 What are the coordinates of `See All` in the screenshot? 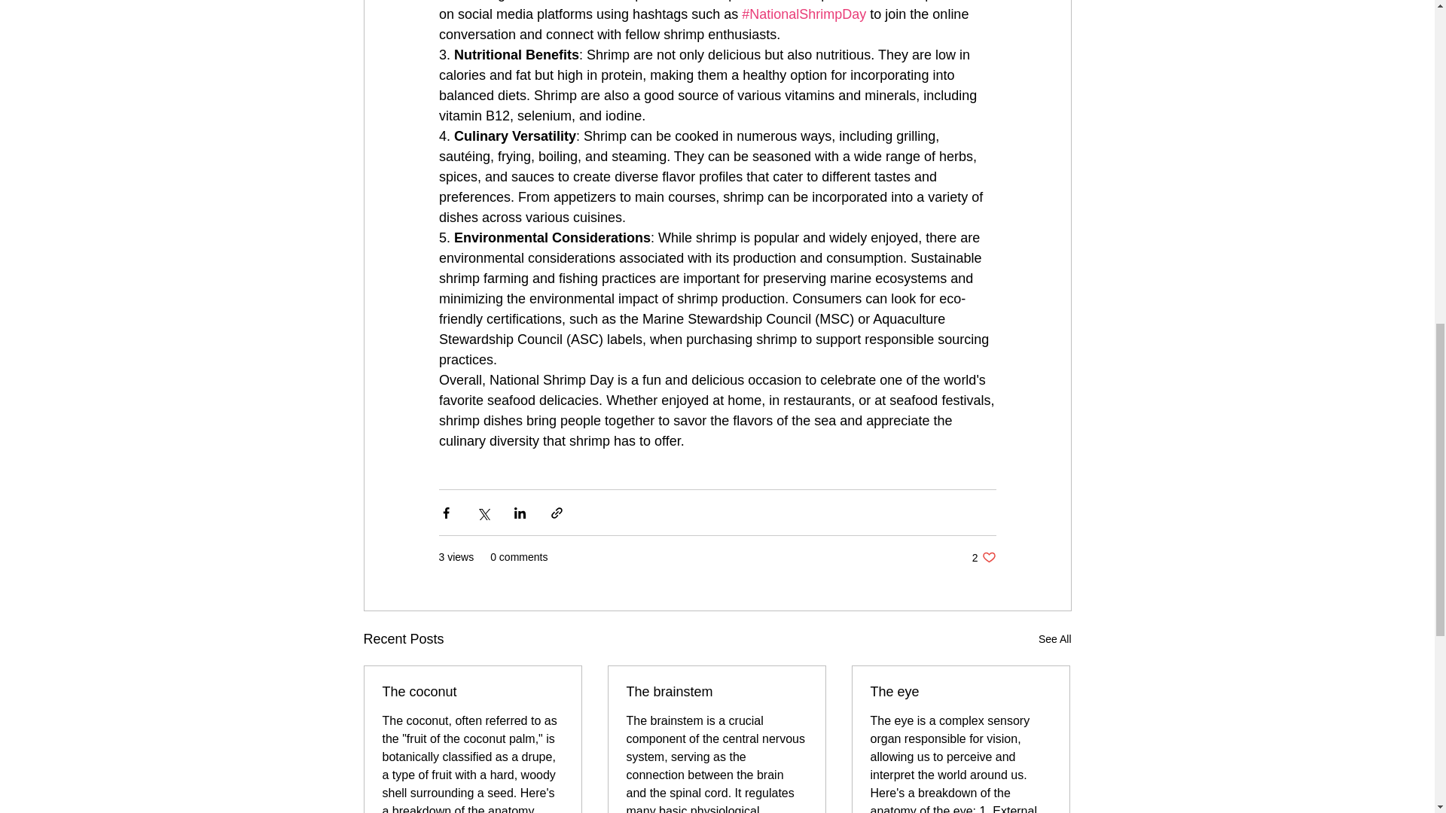 It's located at (716, 692).